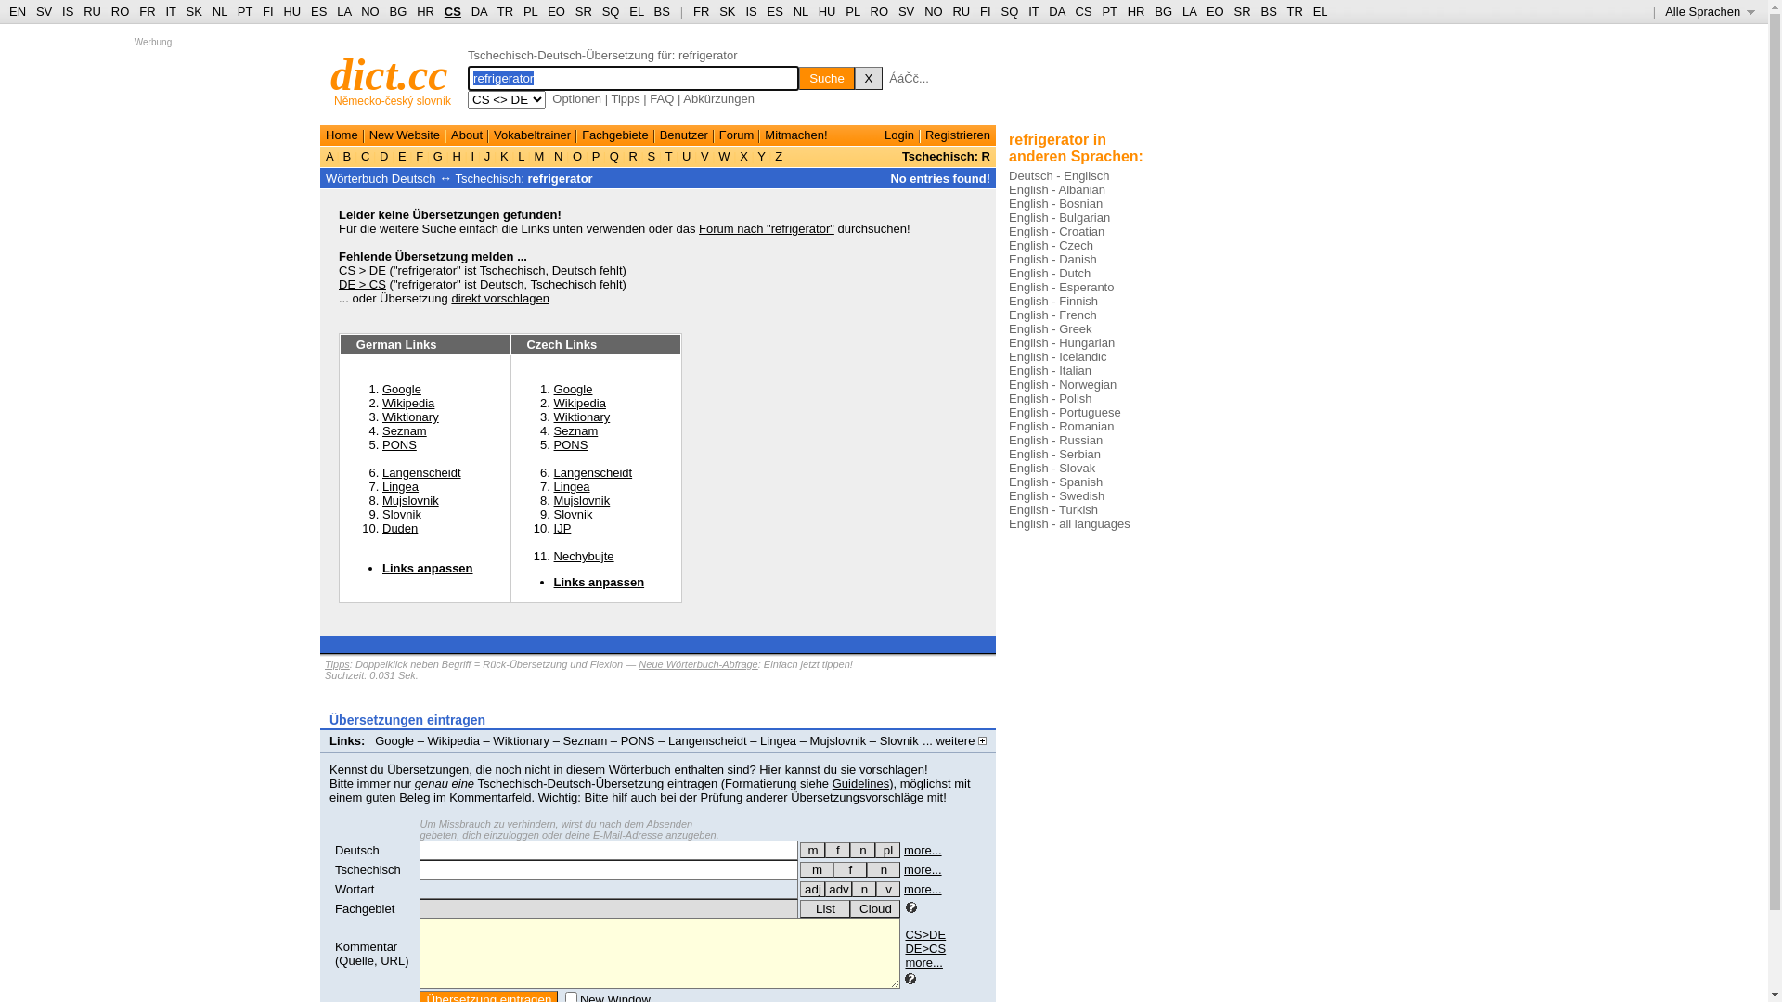 The height and width of the screenshot is (1002, 1782). What do you see at coordinates (45, 11) in the screenshot?
I see `SV` at bounding box center [45, 11].